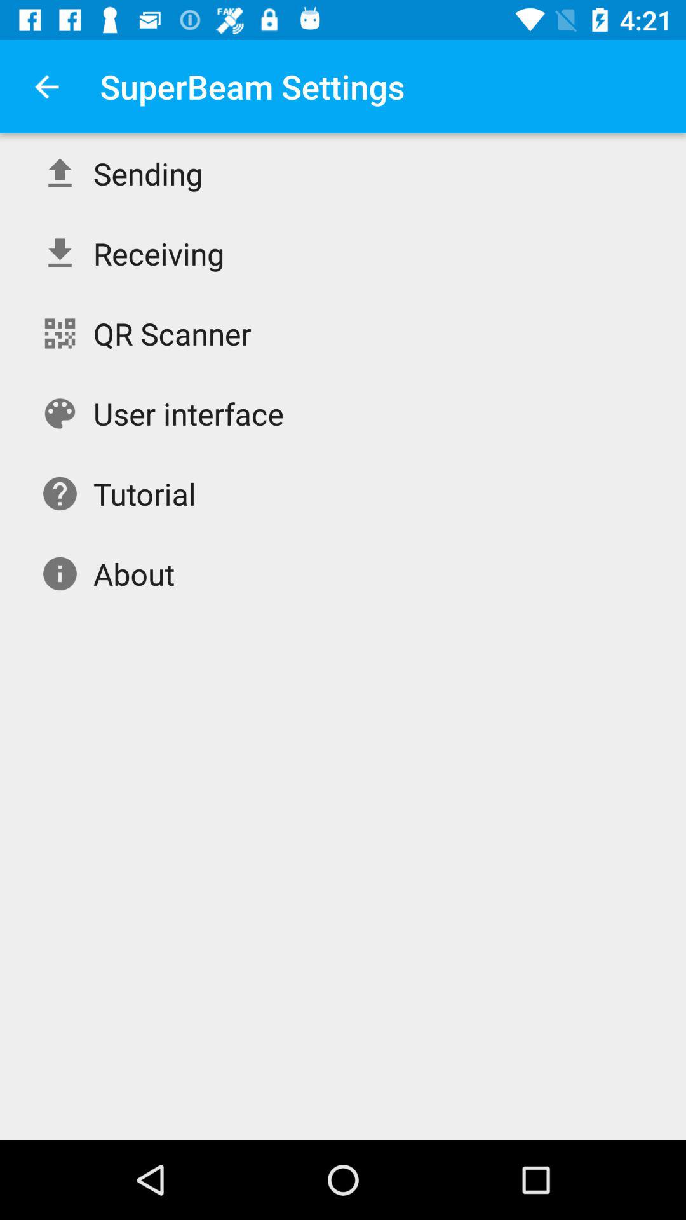  Describe the element at coordinates (145, 493) in the screenshot. I see `turn on item below user interface icon` at that location.